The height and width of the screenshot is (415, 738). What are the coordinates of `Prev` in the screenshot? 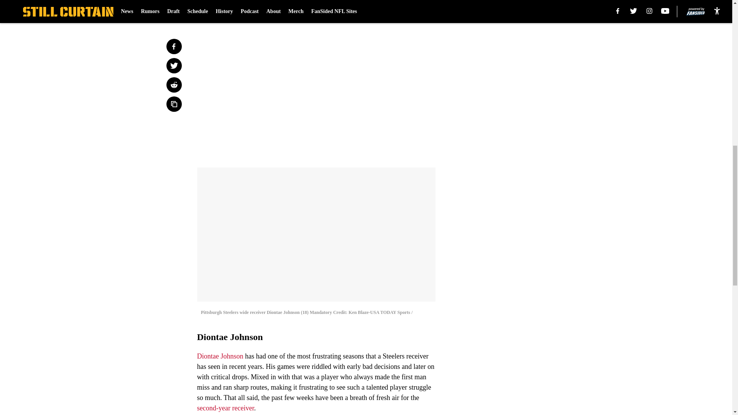 It's located at (220, 10).